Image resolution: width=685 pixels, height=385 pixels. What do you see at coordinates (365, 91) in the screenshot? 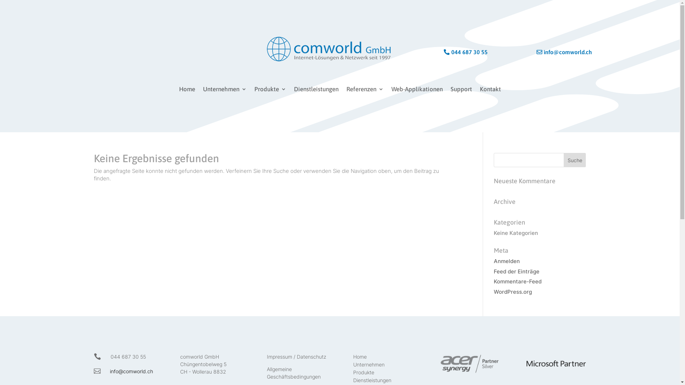
I see `Referenzen` at bounding box center [365, 91].